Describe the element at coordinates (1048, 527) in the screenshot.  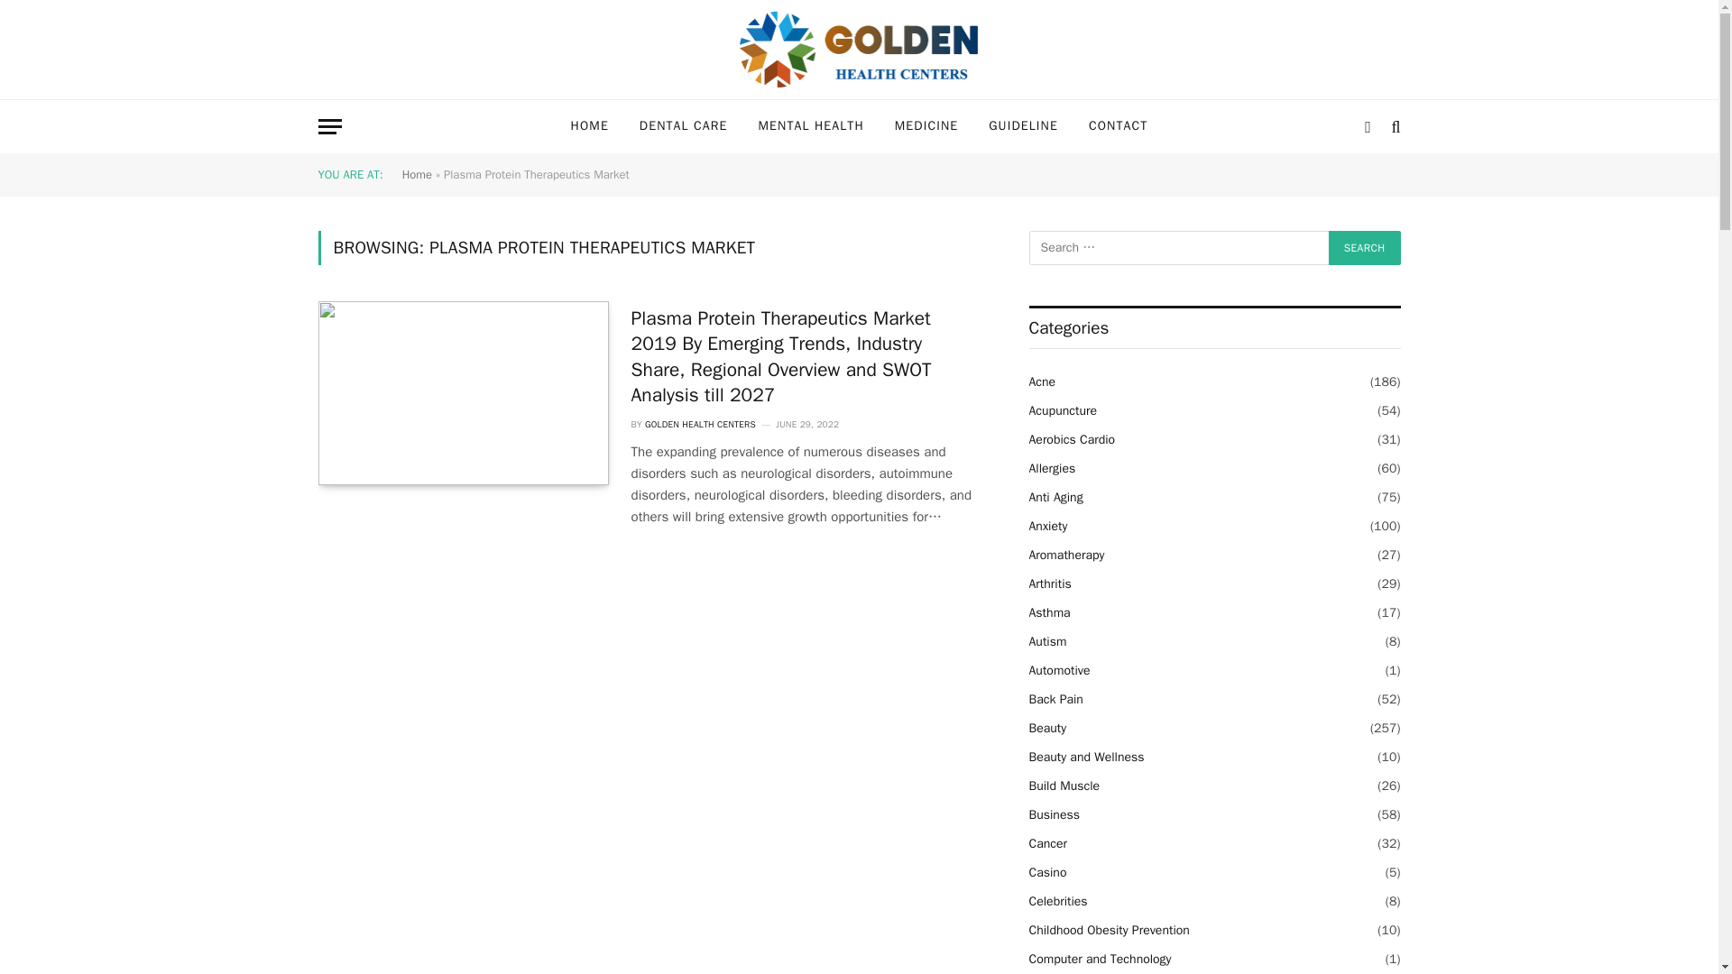
I see `Anxiety` at that location.